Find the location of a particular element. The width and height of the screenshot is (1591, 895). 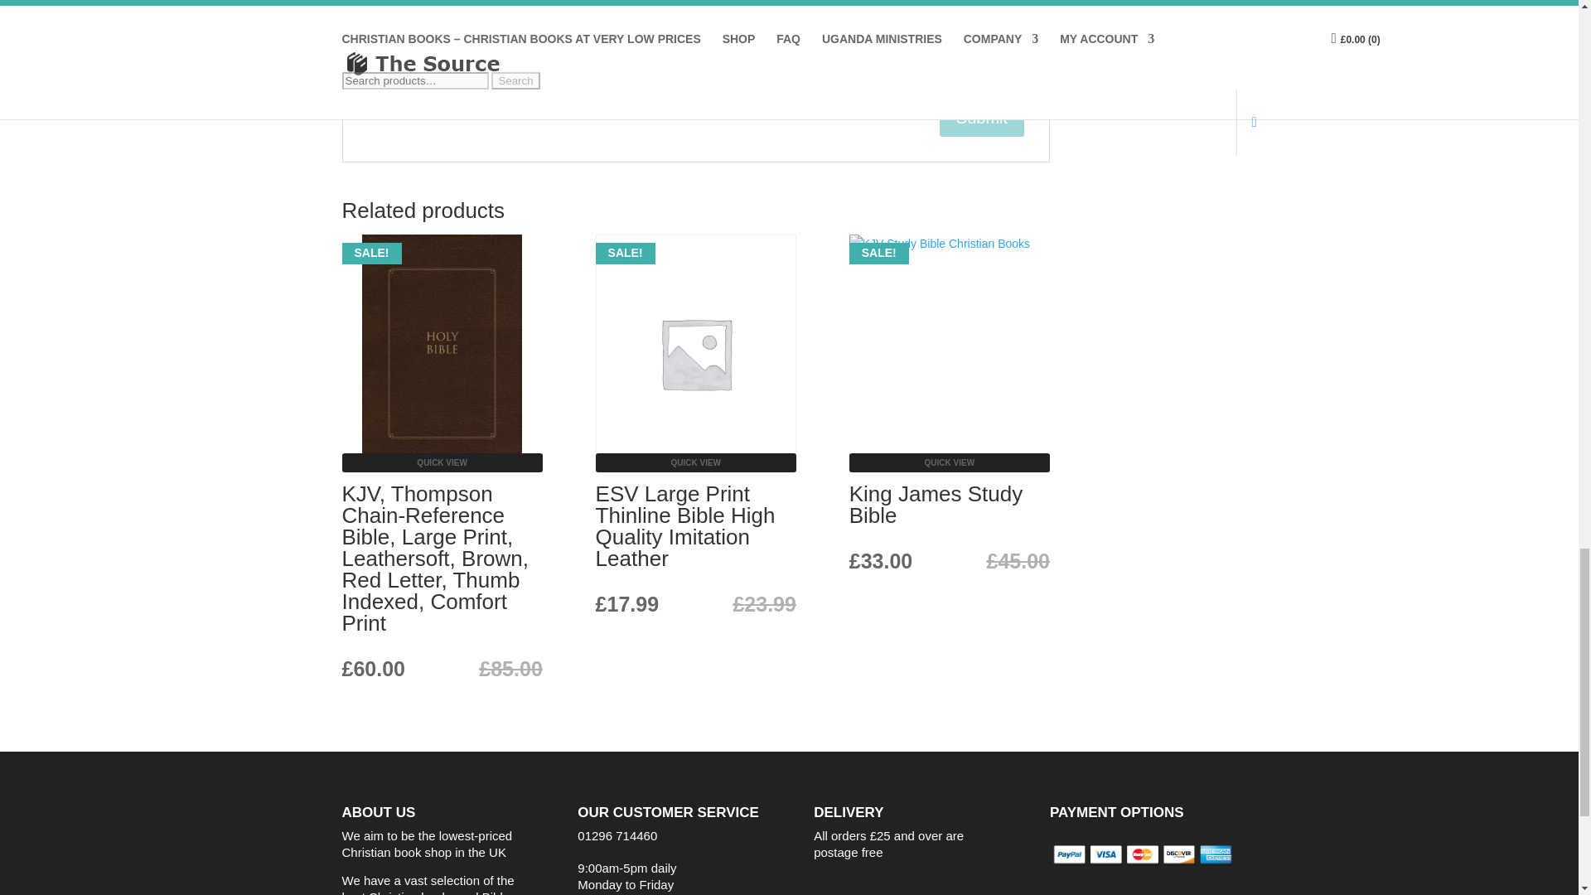

QUICK VIEW is located at coordinates (696, 462).